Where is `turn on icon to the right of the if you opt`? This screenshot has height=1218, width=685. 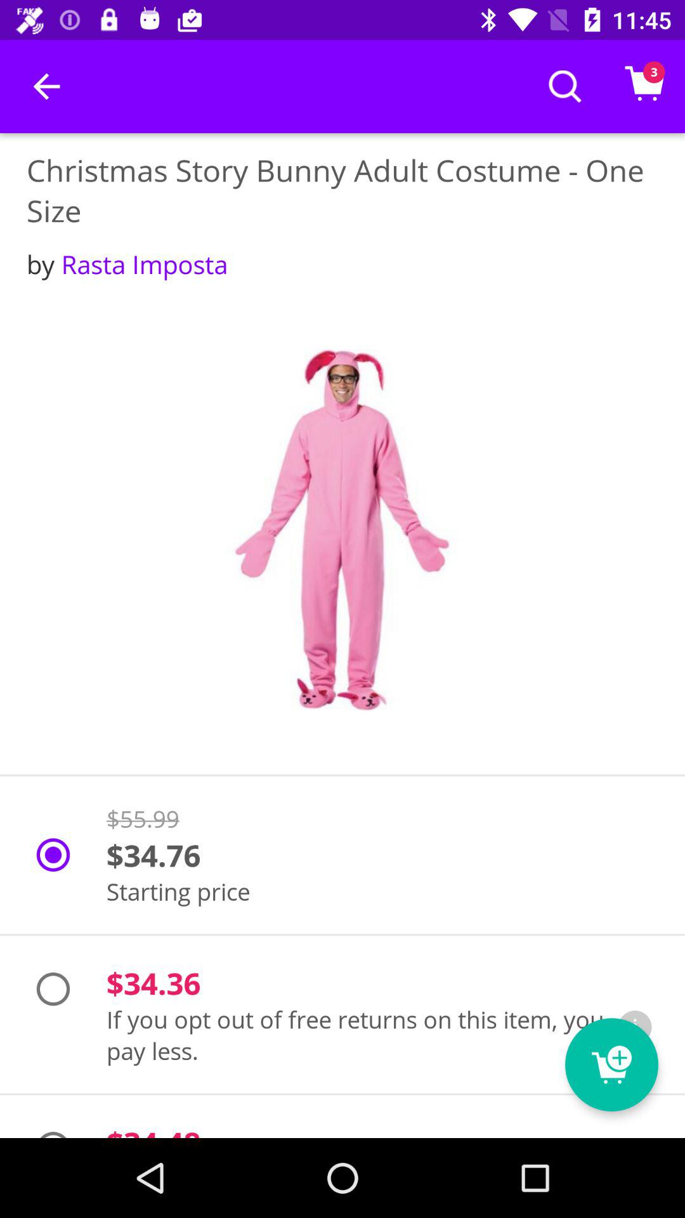 turn on icon to the right of the if you opt is located at coordinates (635, 1027).